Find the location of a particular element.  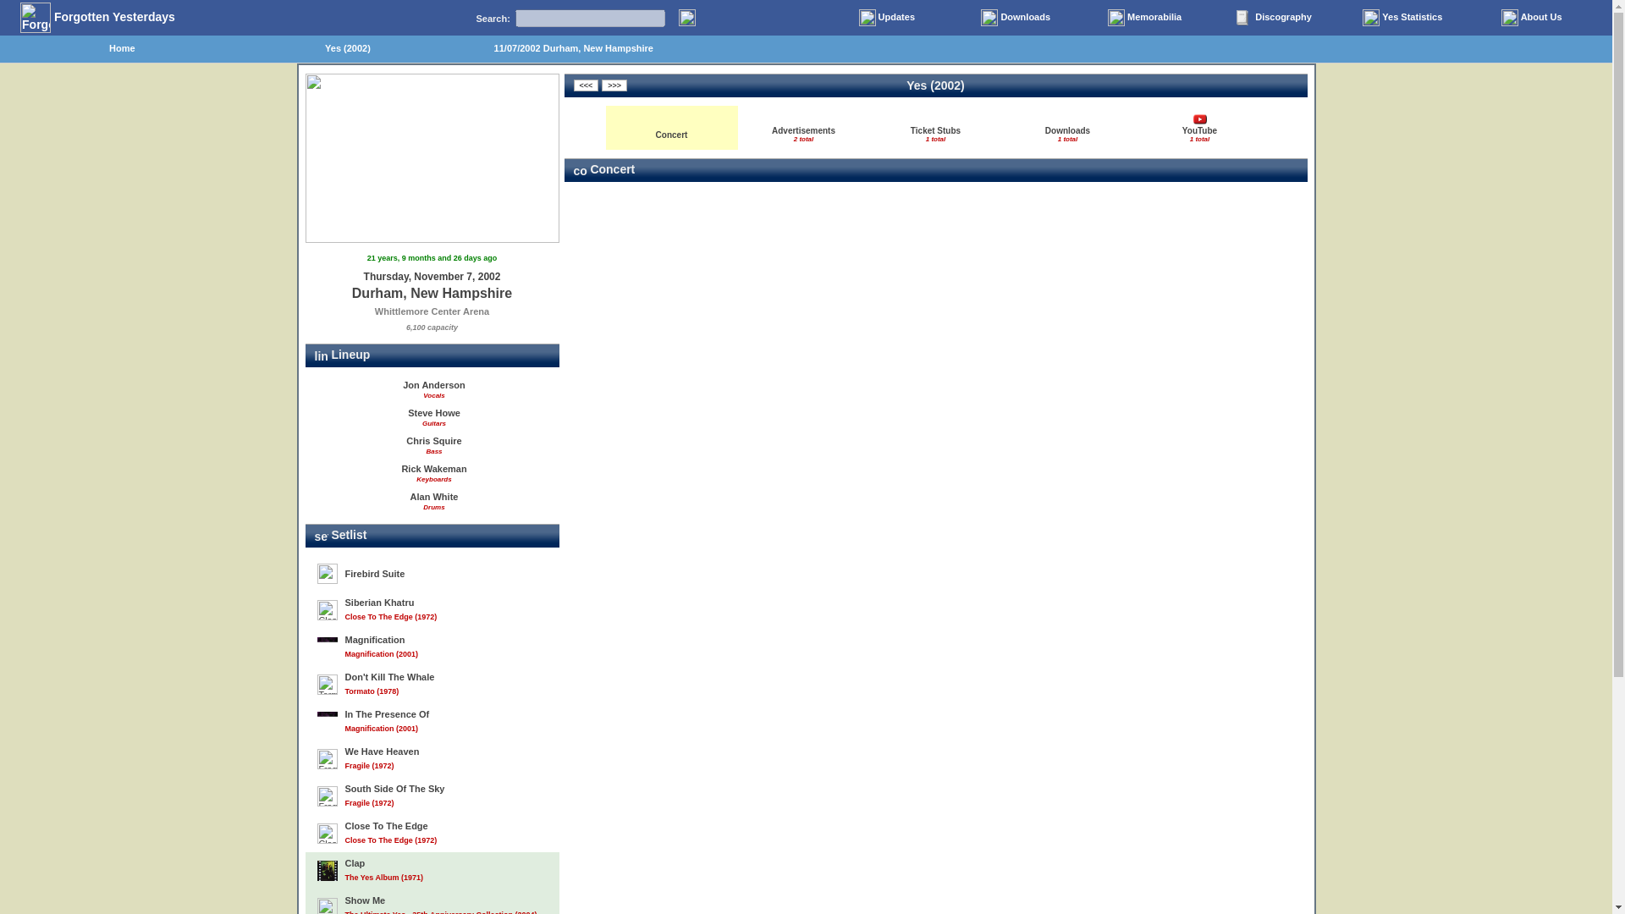

Firebird Suite is located at coordinates (934, 127).